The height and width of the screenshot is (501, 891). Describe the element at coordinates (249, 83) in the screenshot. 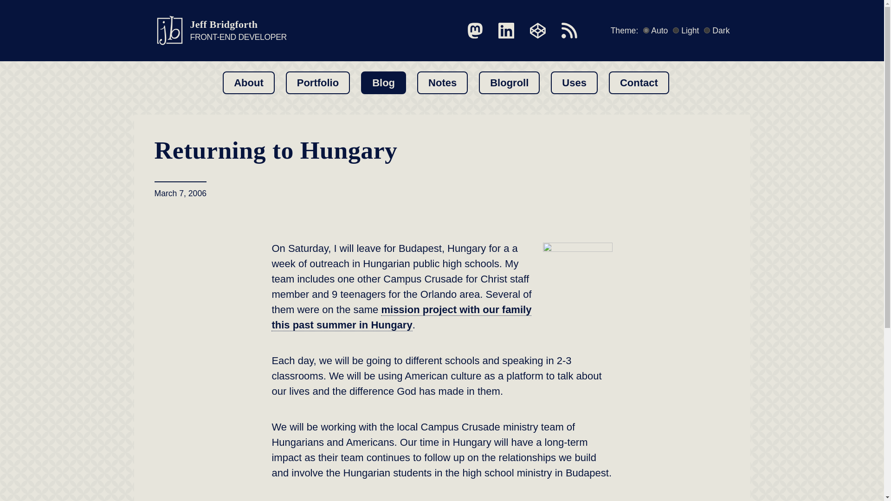

I see `About` at that location.